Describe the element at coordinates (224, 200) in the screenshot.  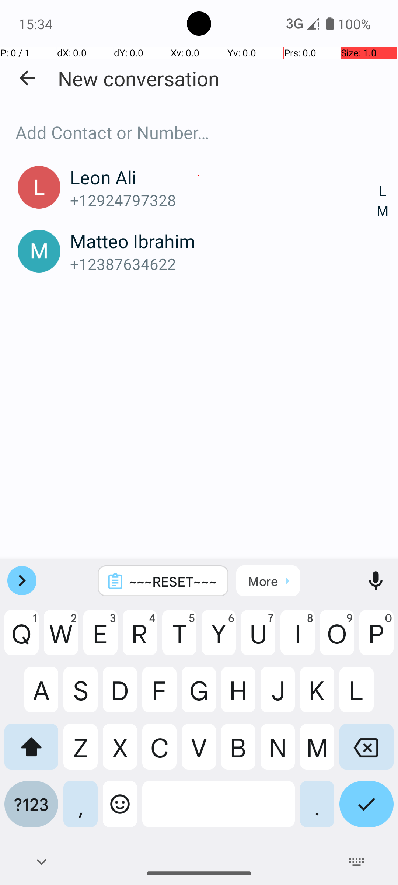
I see `+12924797328` at that location.